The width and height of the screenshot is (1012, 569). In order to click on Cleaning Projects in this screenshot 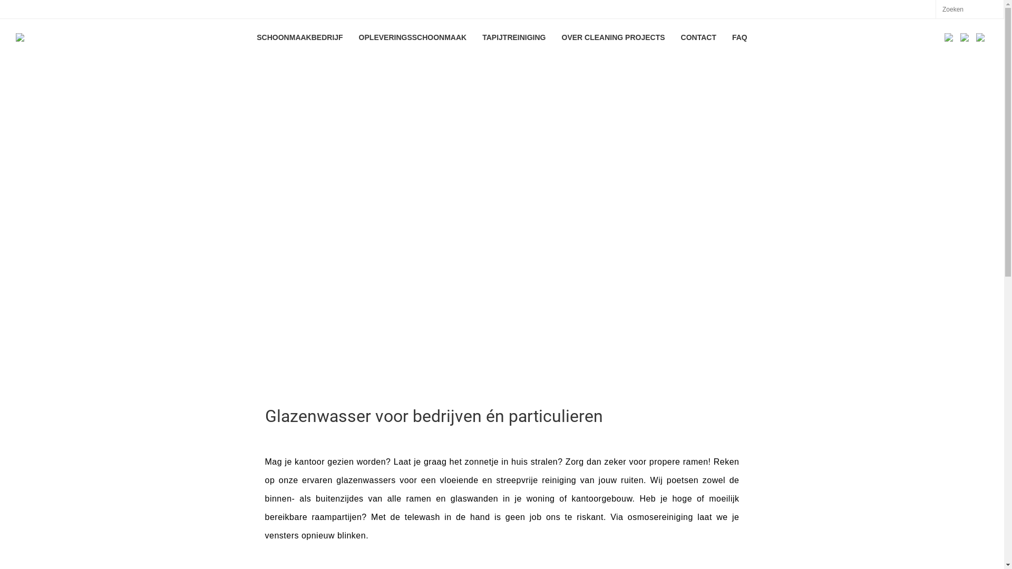, I will do `click(113, 37)`.